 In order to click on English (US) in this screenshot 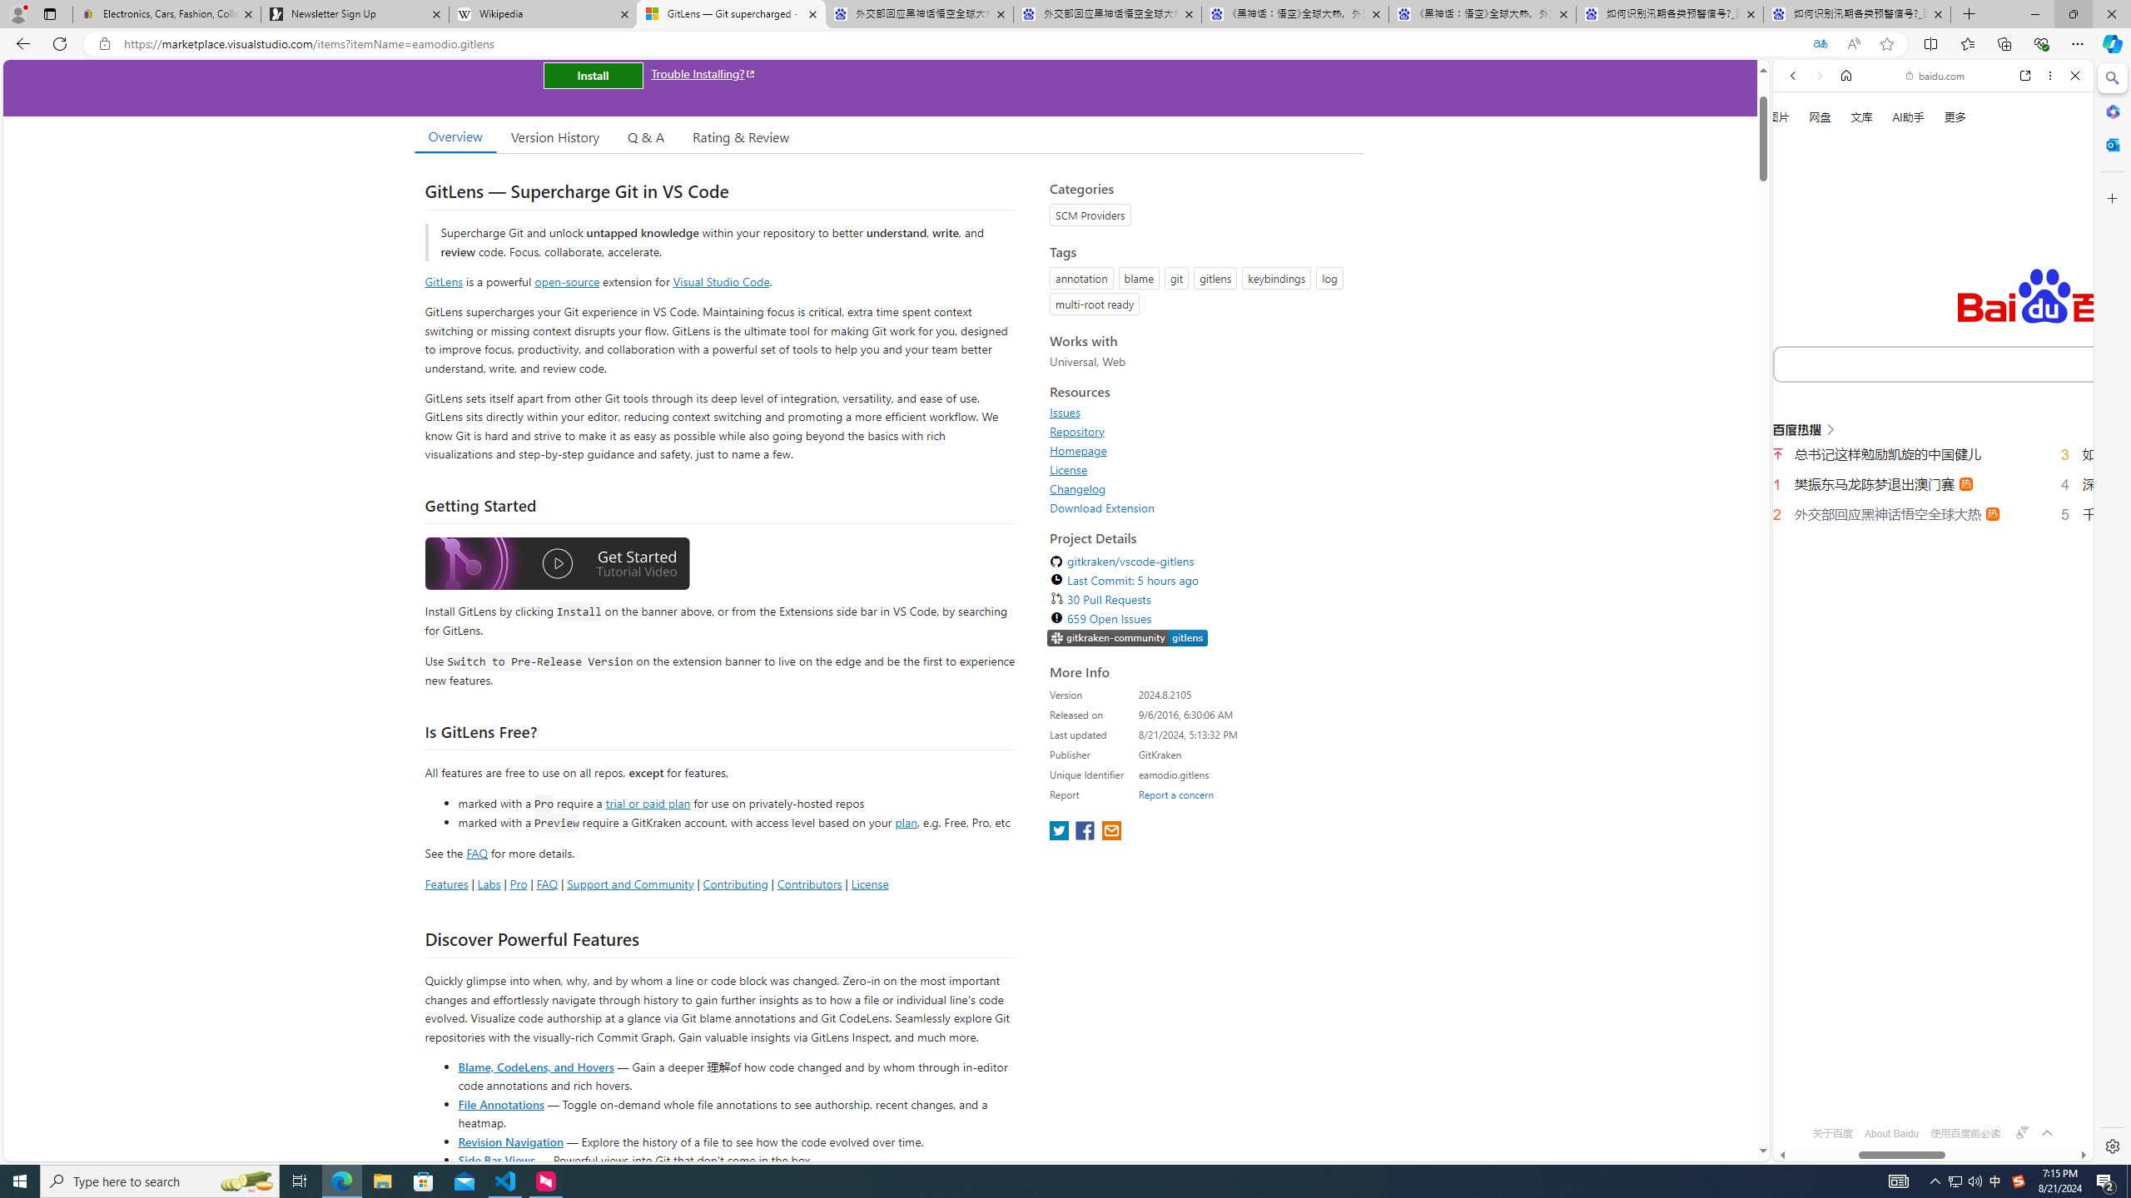, I will do `click(1933, 482)`.